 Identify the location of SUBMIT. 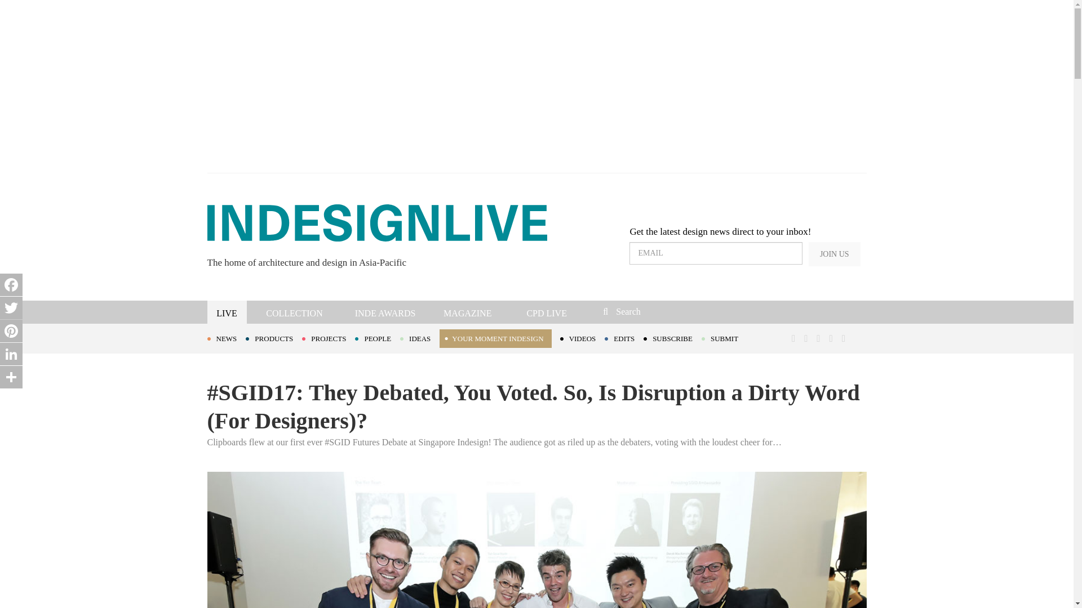
(724, 338).